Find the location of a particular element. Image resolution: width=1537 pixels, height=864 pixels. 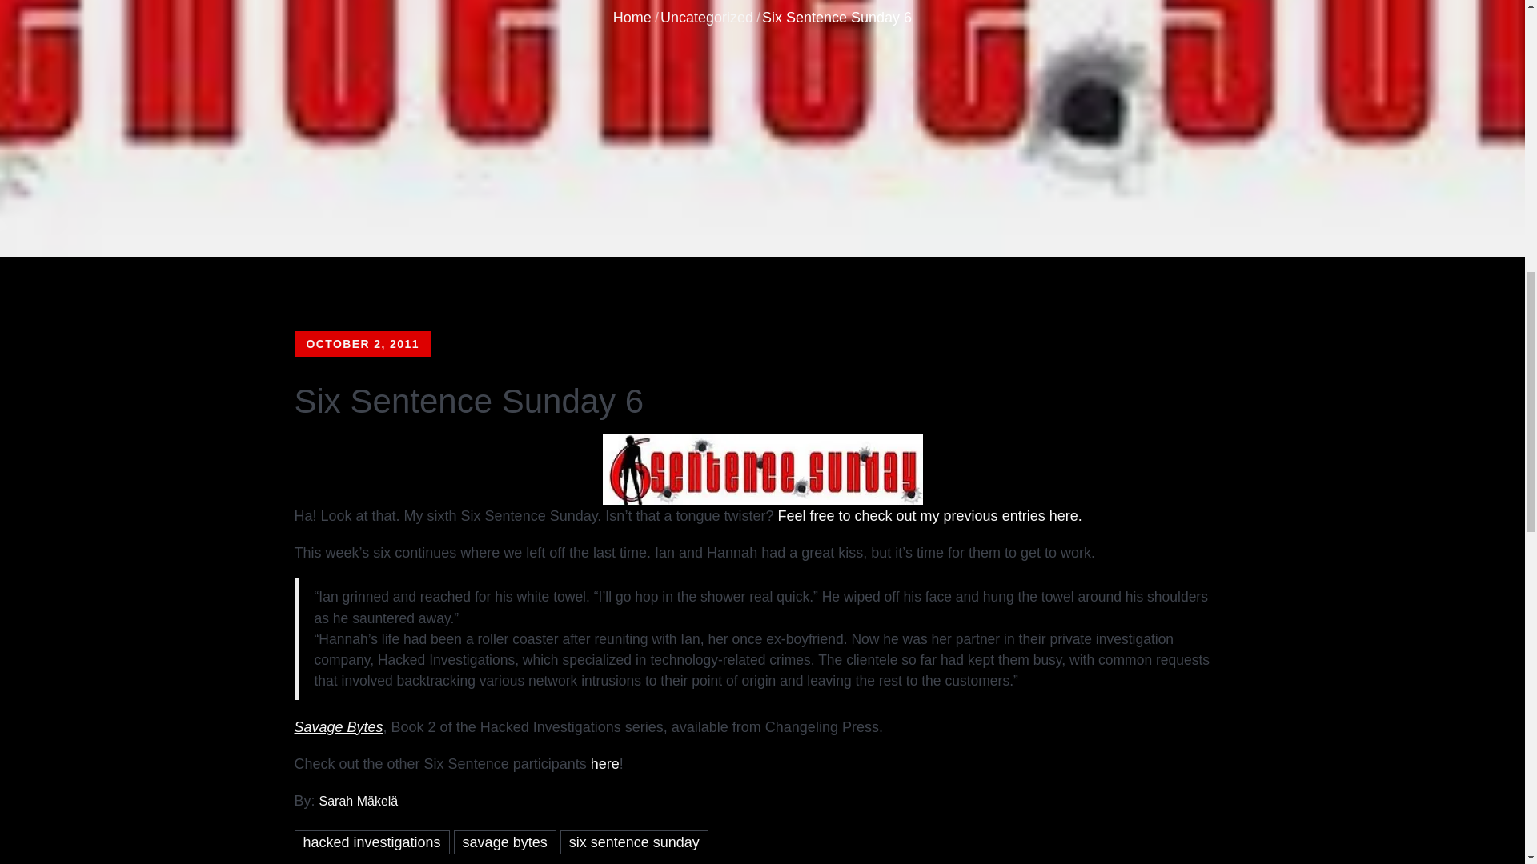

OCTOBER 2, 2011 is located at coordinates (363, 344).